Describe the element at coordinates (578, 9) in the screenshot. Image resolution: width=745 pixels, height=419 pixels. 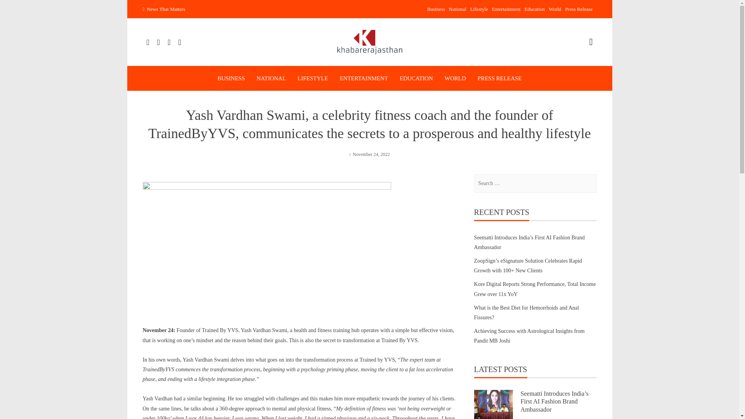
I see `Press Release` at that location.